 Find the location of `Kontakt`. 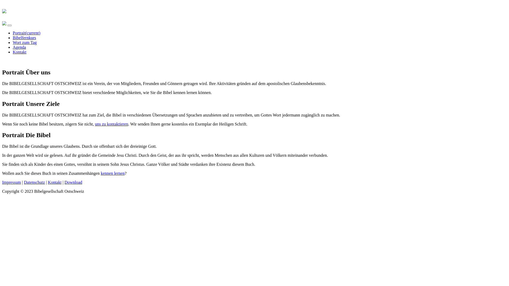

Kontakt is located at coordinates (20, 52).